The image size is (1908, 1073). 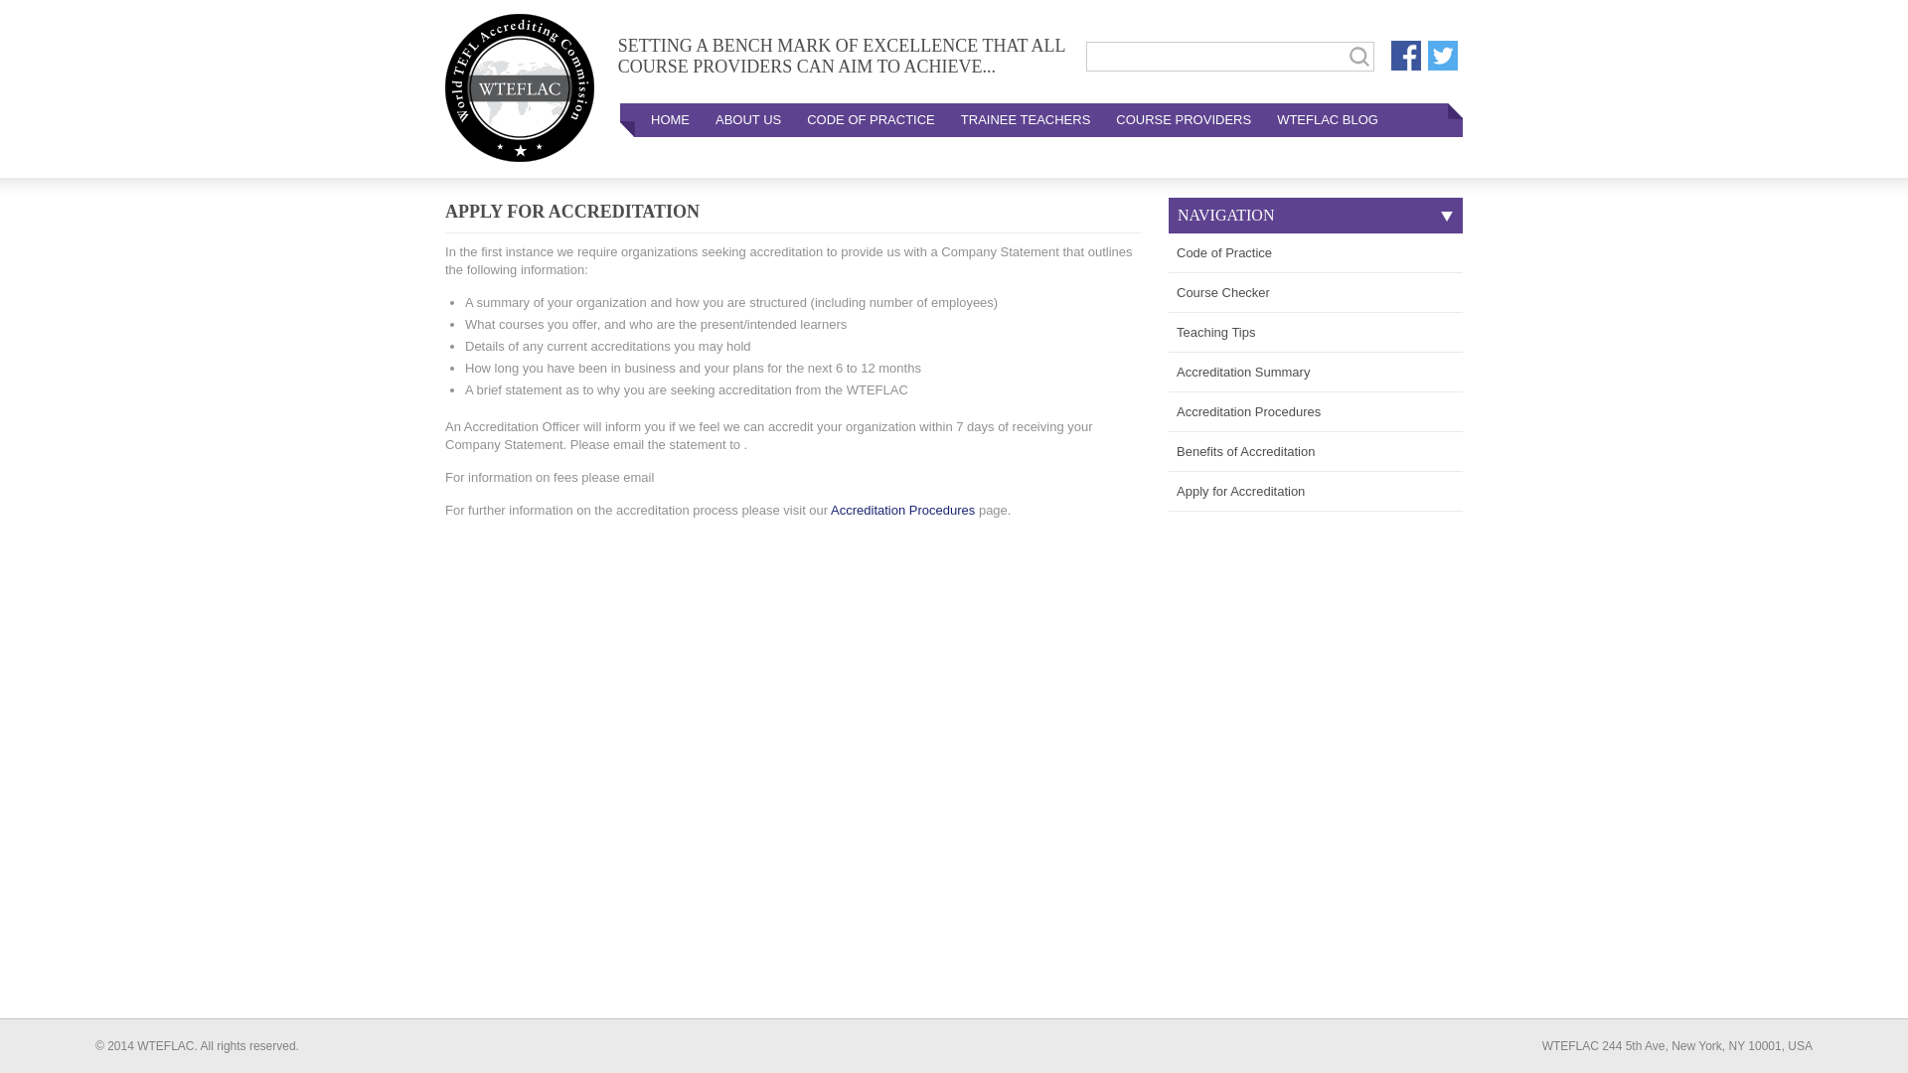 What do you see at coordinates (902, 510) in the screenshot?
I see `Accreditation Procedures` at bounding box center [902, 510].